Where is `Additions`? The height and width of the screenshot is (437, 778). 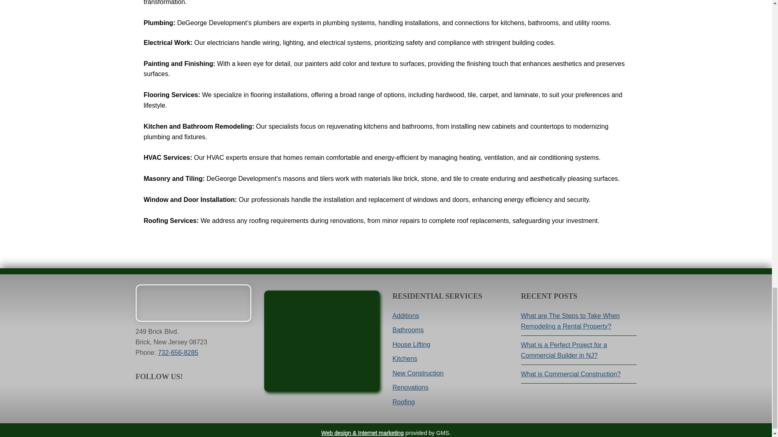
Additions is located at coordinates (405, 316).